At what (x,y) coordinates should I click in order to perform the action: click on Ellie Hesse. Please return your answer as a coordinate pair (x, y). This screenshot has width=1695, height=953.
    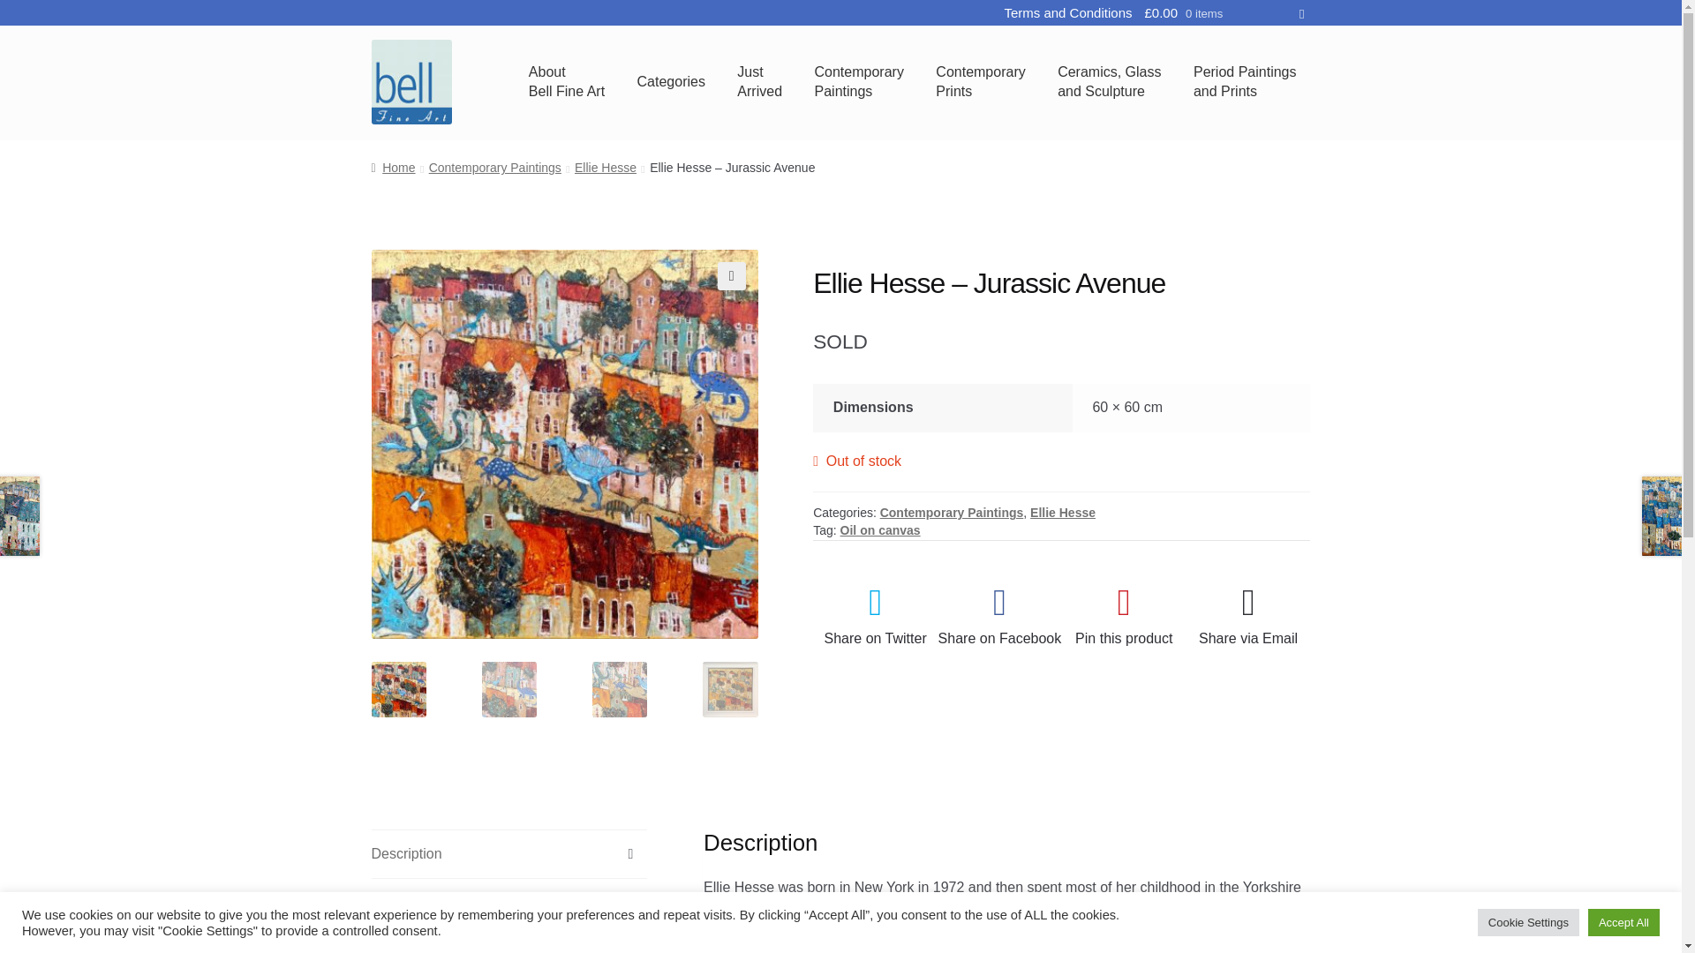
    Looking at the image, I should click on (1063, 512).